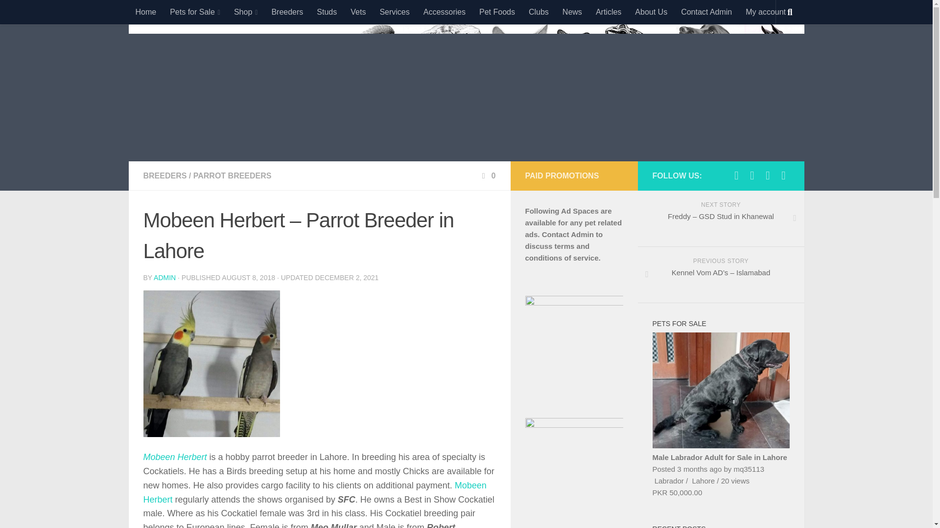 This screenshot has height=528, width=940. I want to click on About Us, so click(651, 12).